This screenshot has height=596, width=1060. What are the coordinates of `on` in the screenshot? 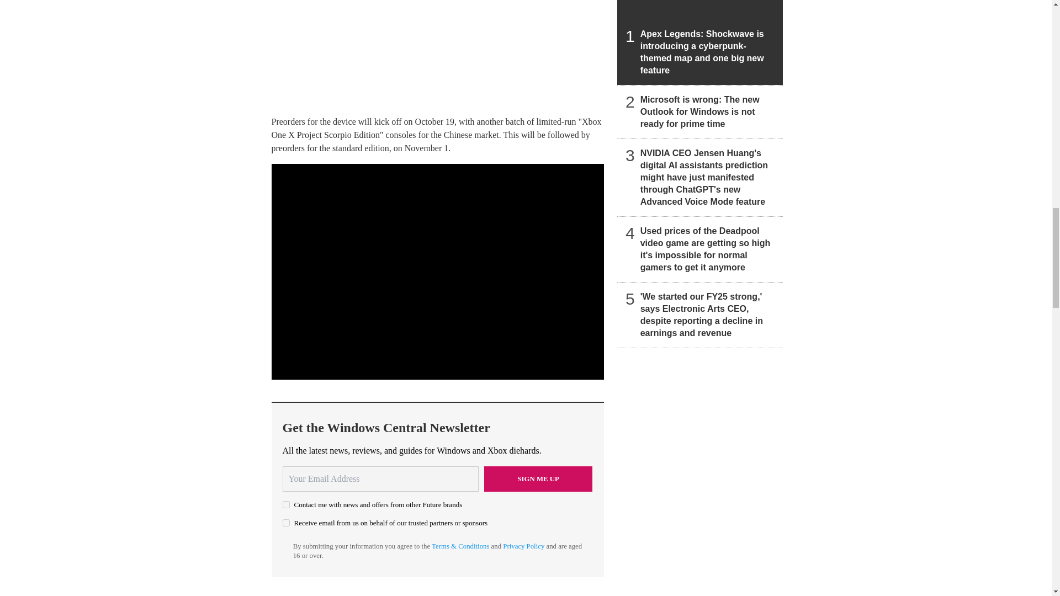 It's located at (286, 522).